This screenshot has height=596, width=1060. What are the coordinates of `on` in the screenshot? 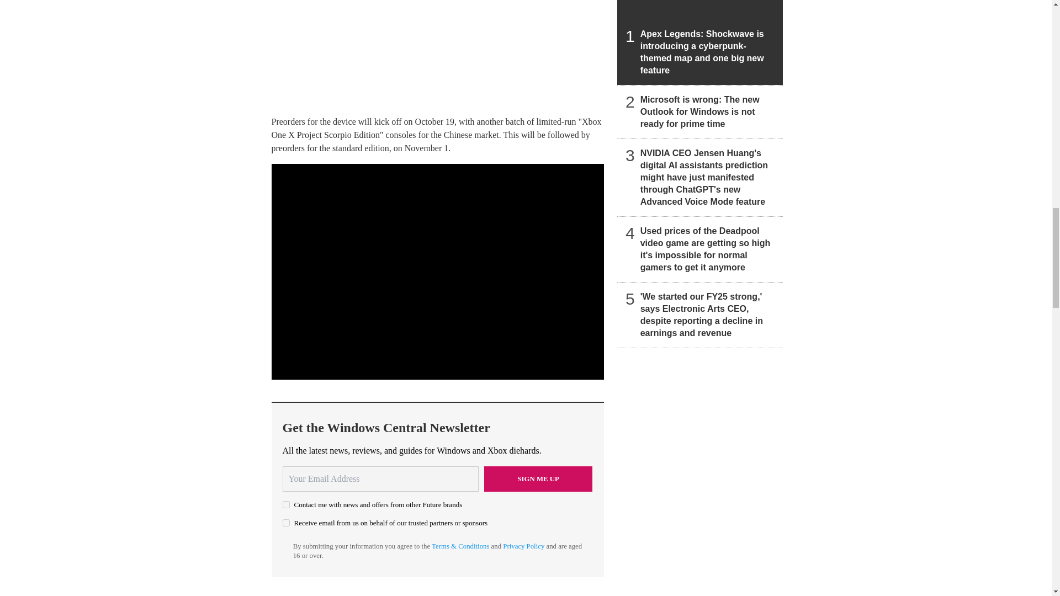 It's located at (286, 522).